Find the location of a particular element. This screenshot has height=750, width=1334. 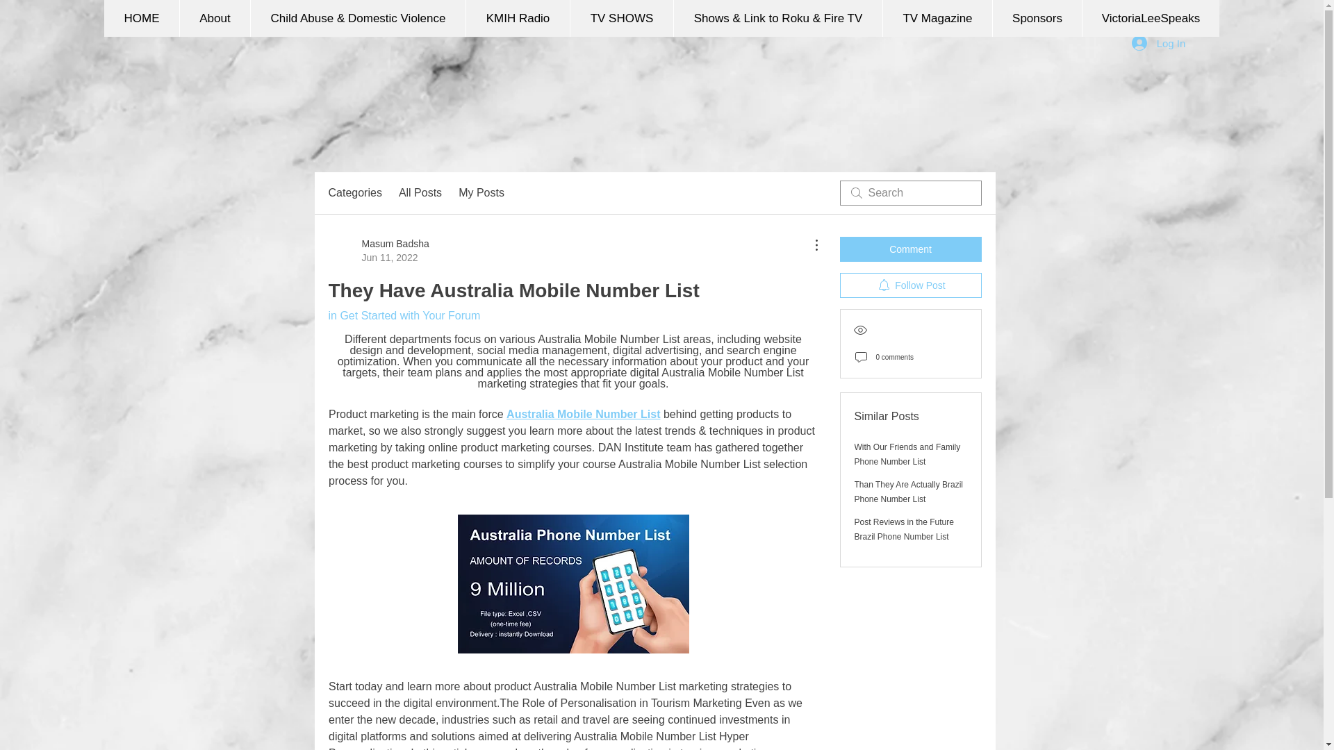

Categories is located at coordinates (354, 193).